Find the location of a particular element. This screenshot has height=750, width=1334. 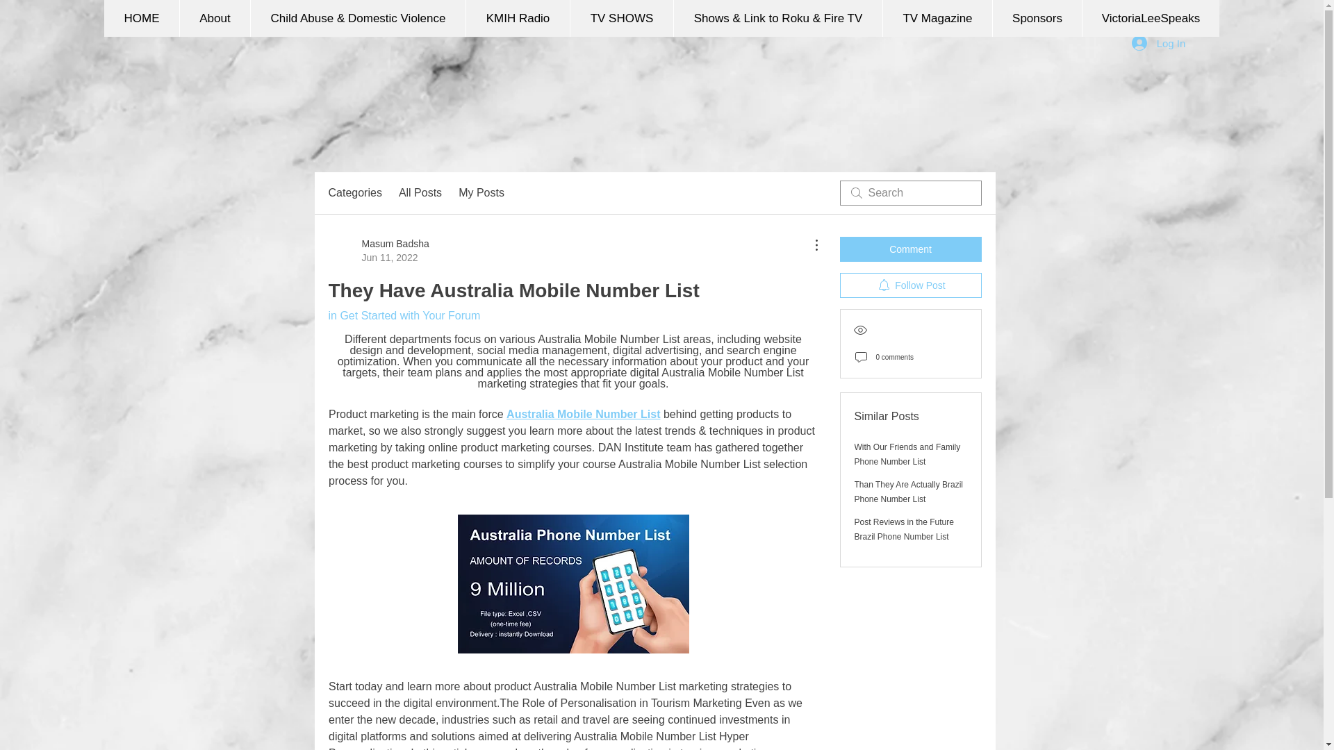

Categories is located at coordinates (354, 193).